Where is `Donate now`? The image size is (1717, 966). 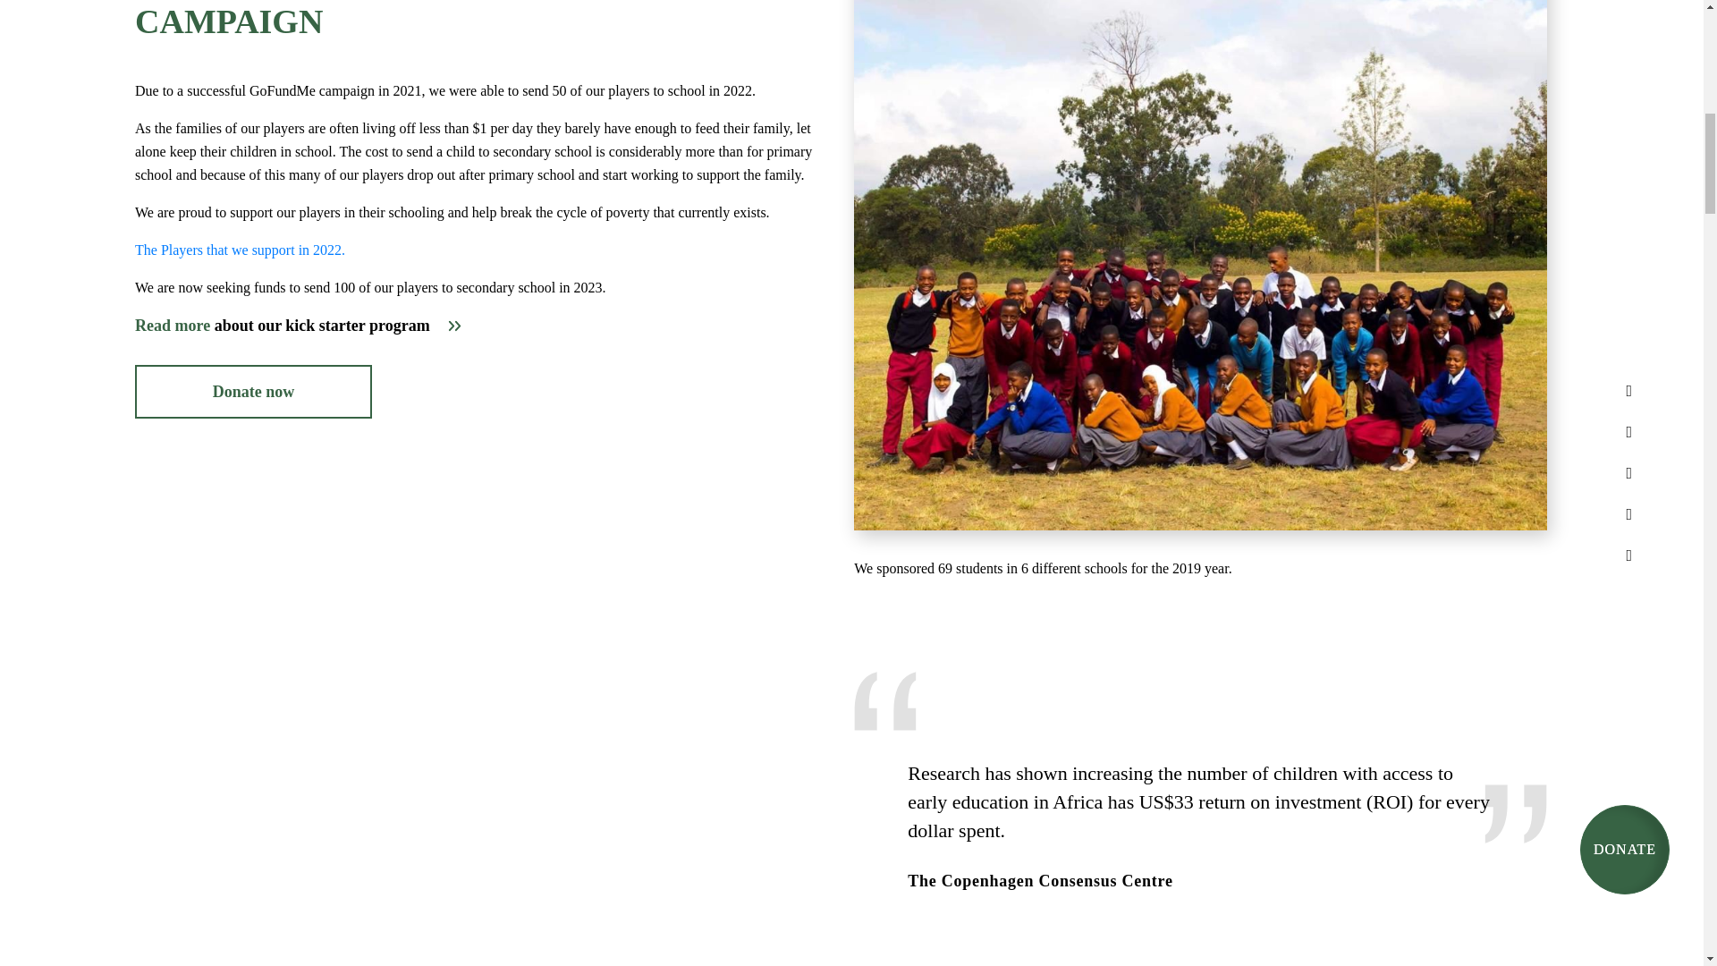
Donate now is located at coordinates (254, 392).